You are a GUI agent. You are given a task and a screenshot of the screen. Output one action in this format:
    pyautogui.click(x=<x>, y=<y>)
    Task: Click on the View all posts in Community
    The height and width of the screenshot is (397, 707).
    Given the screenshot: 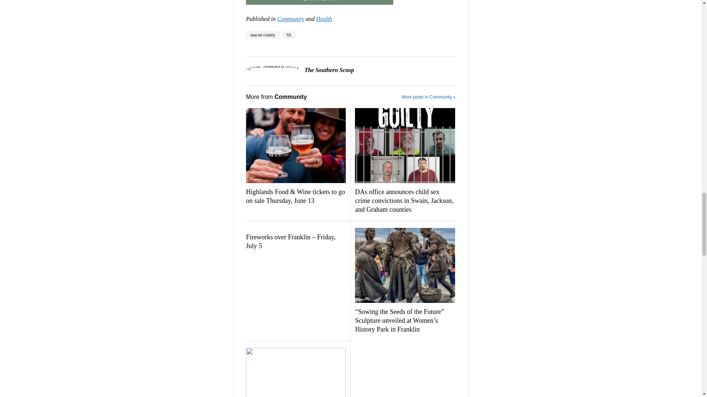 What is the action you would take?
    pyautogui.click(x=290, y=19)
    